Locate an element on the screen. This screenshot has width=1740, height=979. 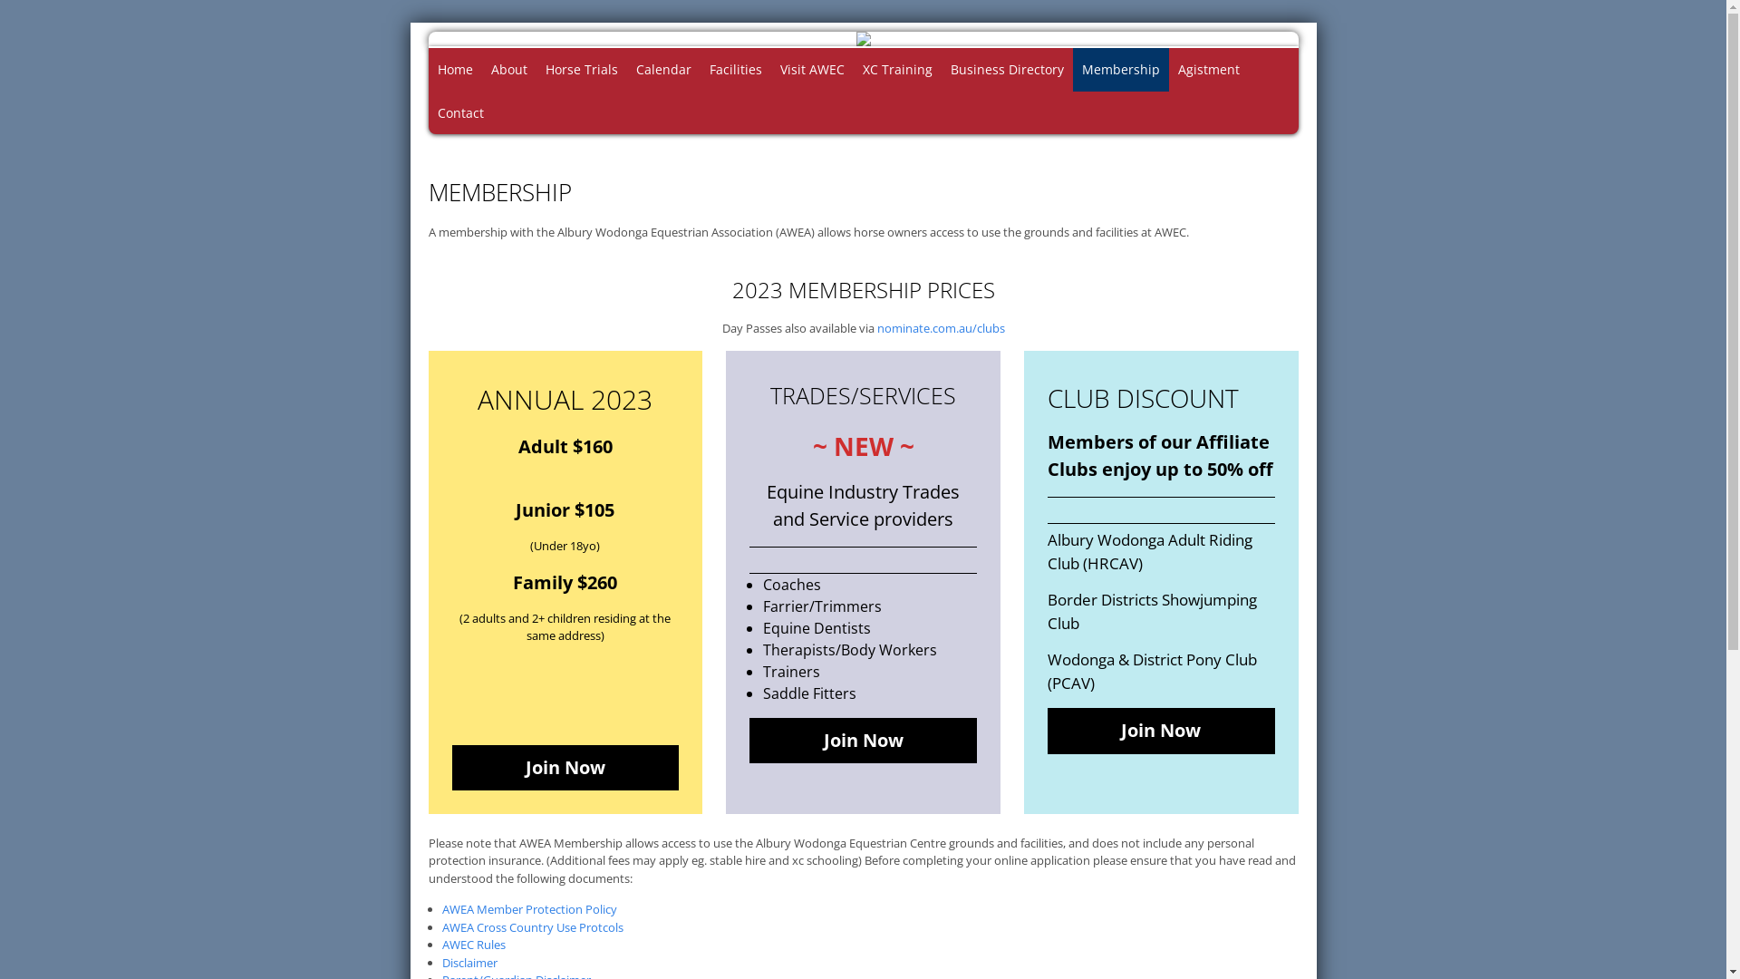
Membership is located at coordinates (1121, 70).